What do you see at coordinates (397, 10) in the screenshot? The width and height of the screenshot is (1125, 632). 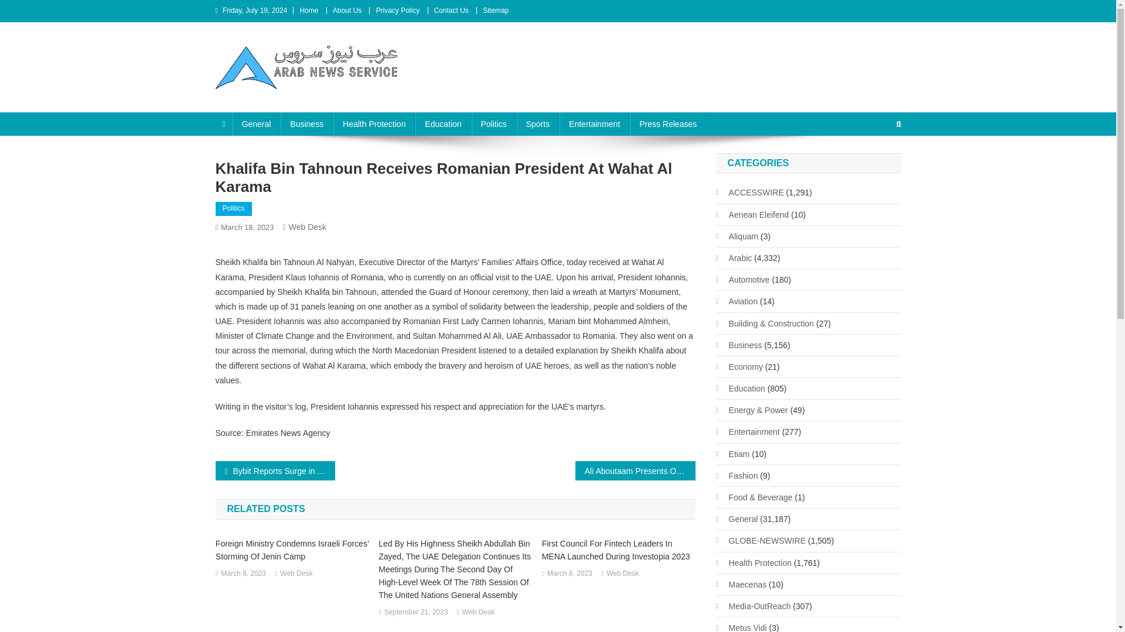 I see `Privacy Policy` at bounding box center [397, 10].